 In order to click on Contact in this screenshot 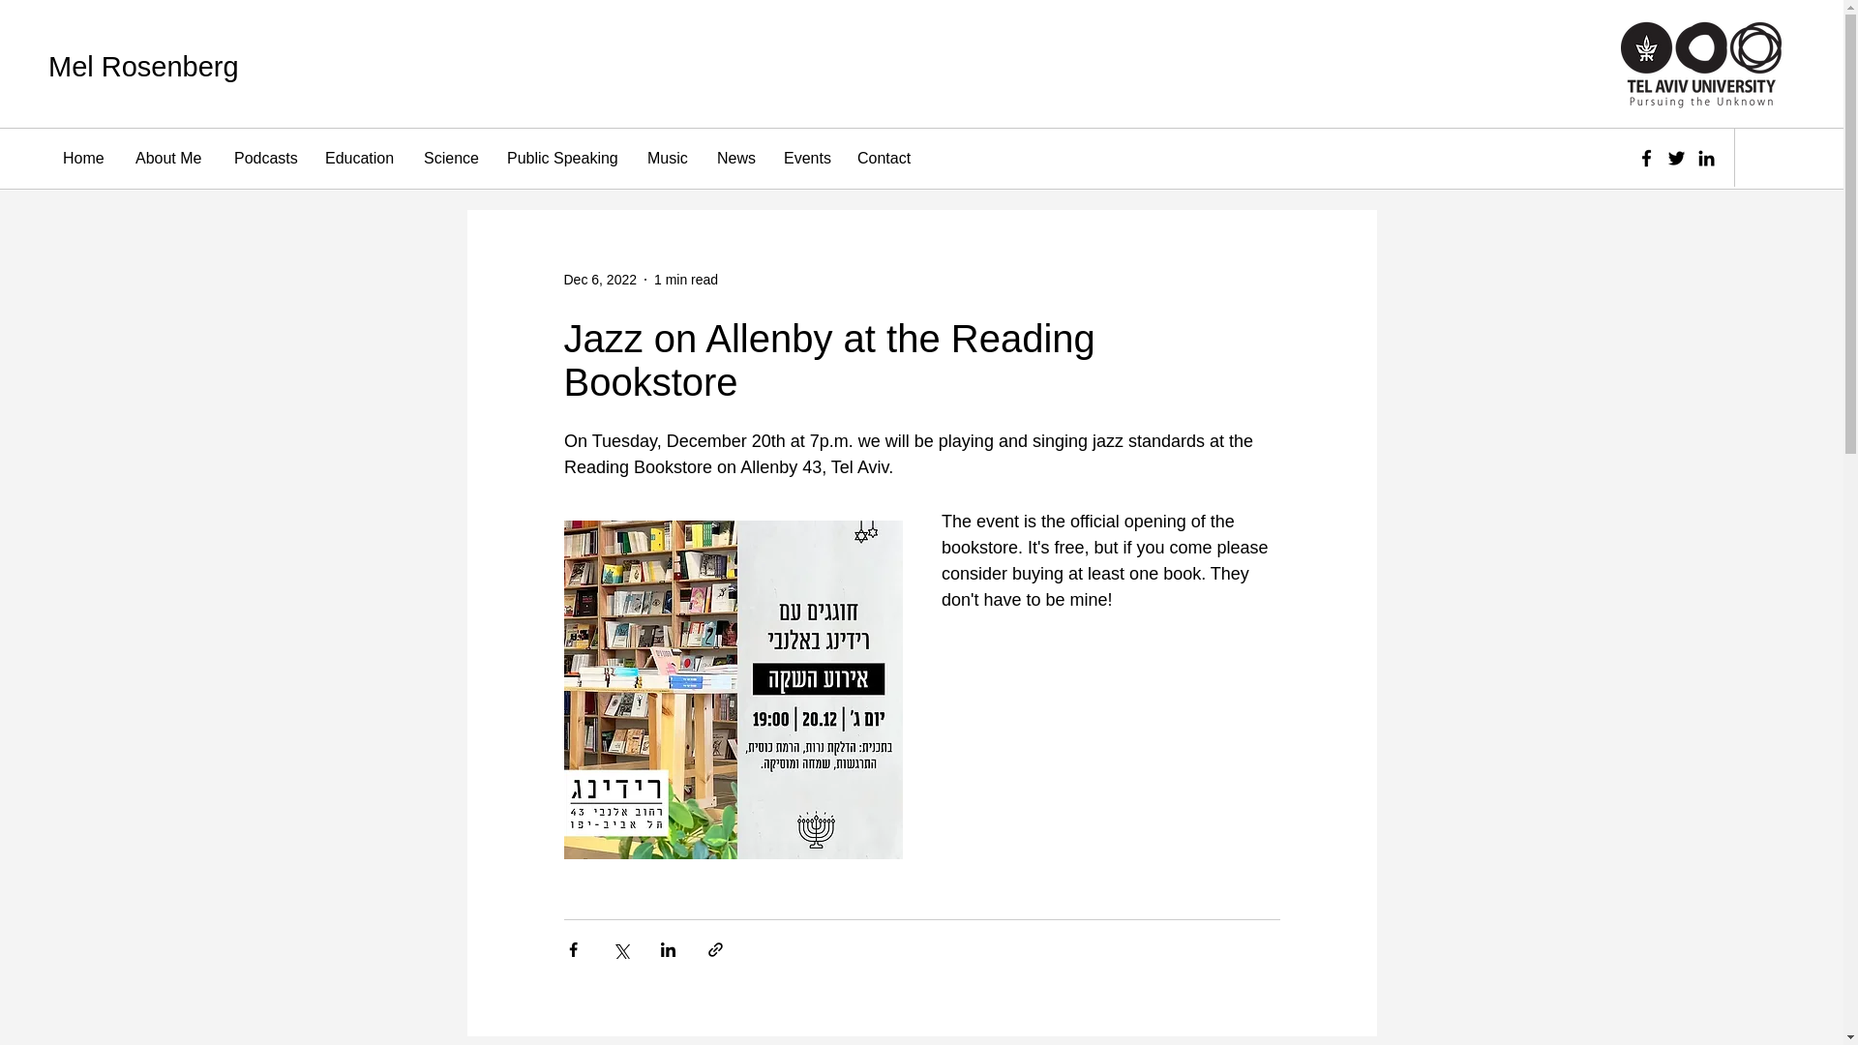, I will do `click(884, 159)`.